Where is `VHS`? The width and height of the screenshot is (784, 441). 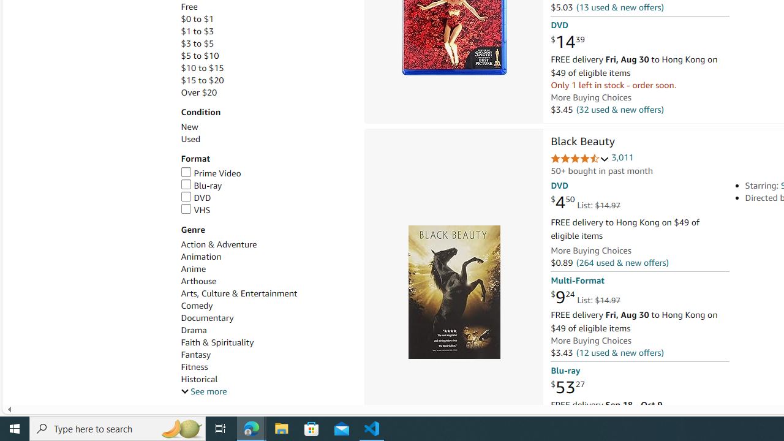
VHS is located at coordinates (195, 209).